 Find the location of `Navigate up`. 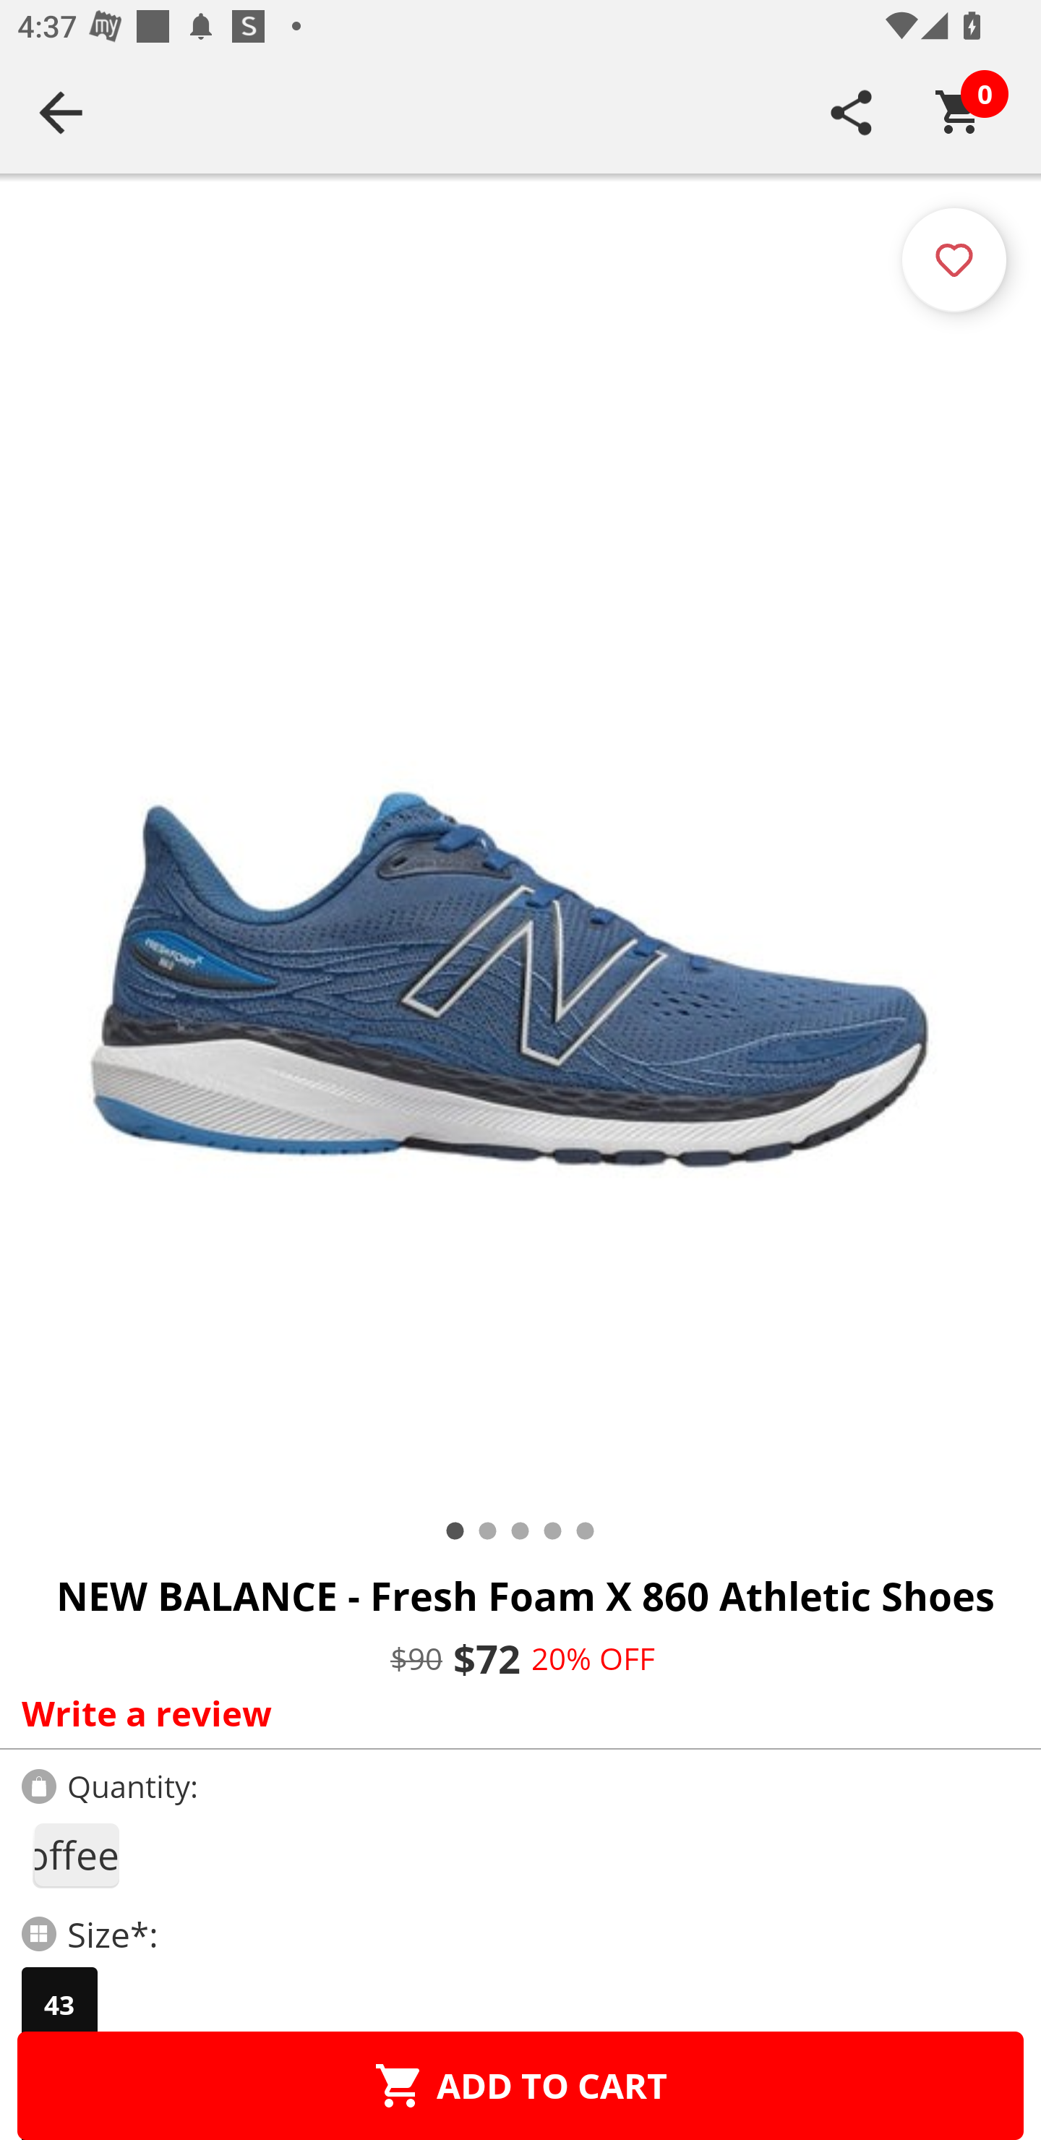

Navigate up is located at coordinates (61, 112).